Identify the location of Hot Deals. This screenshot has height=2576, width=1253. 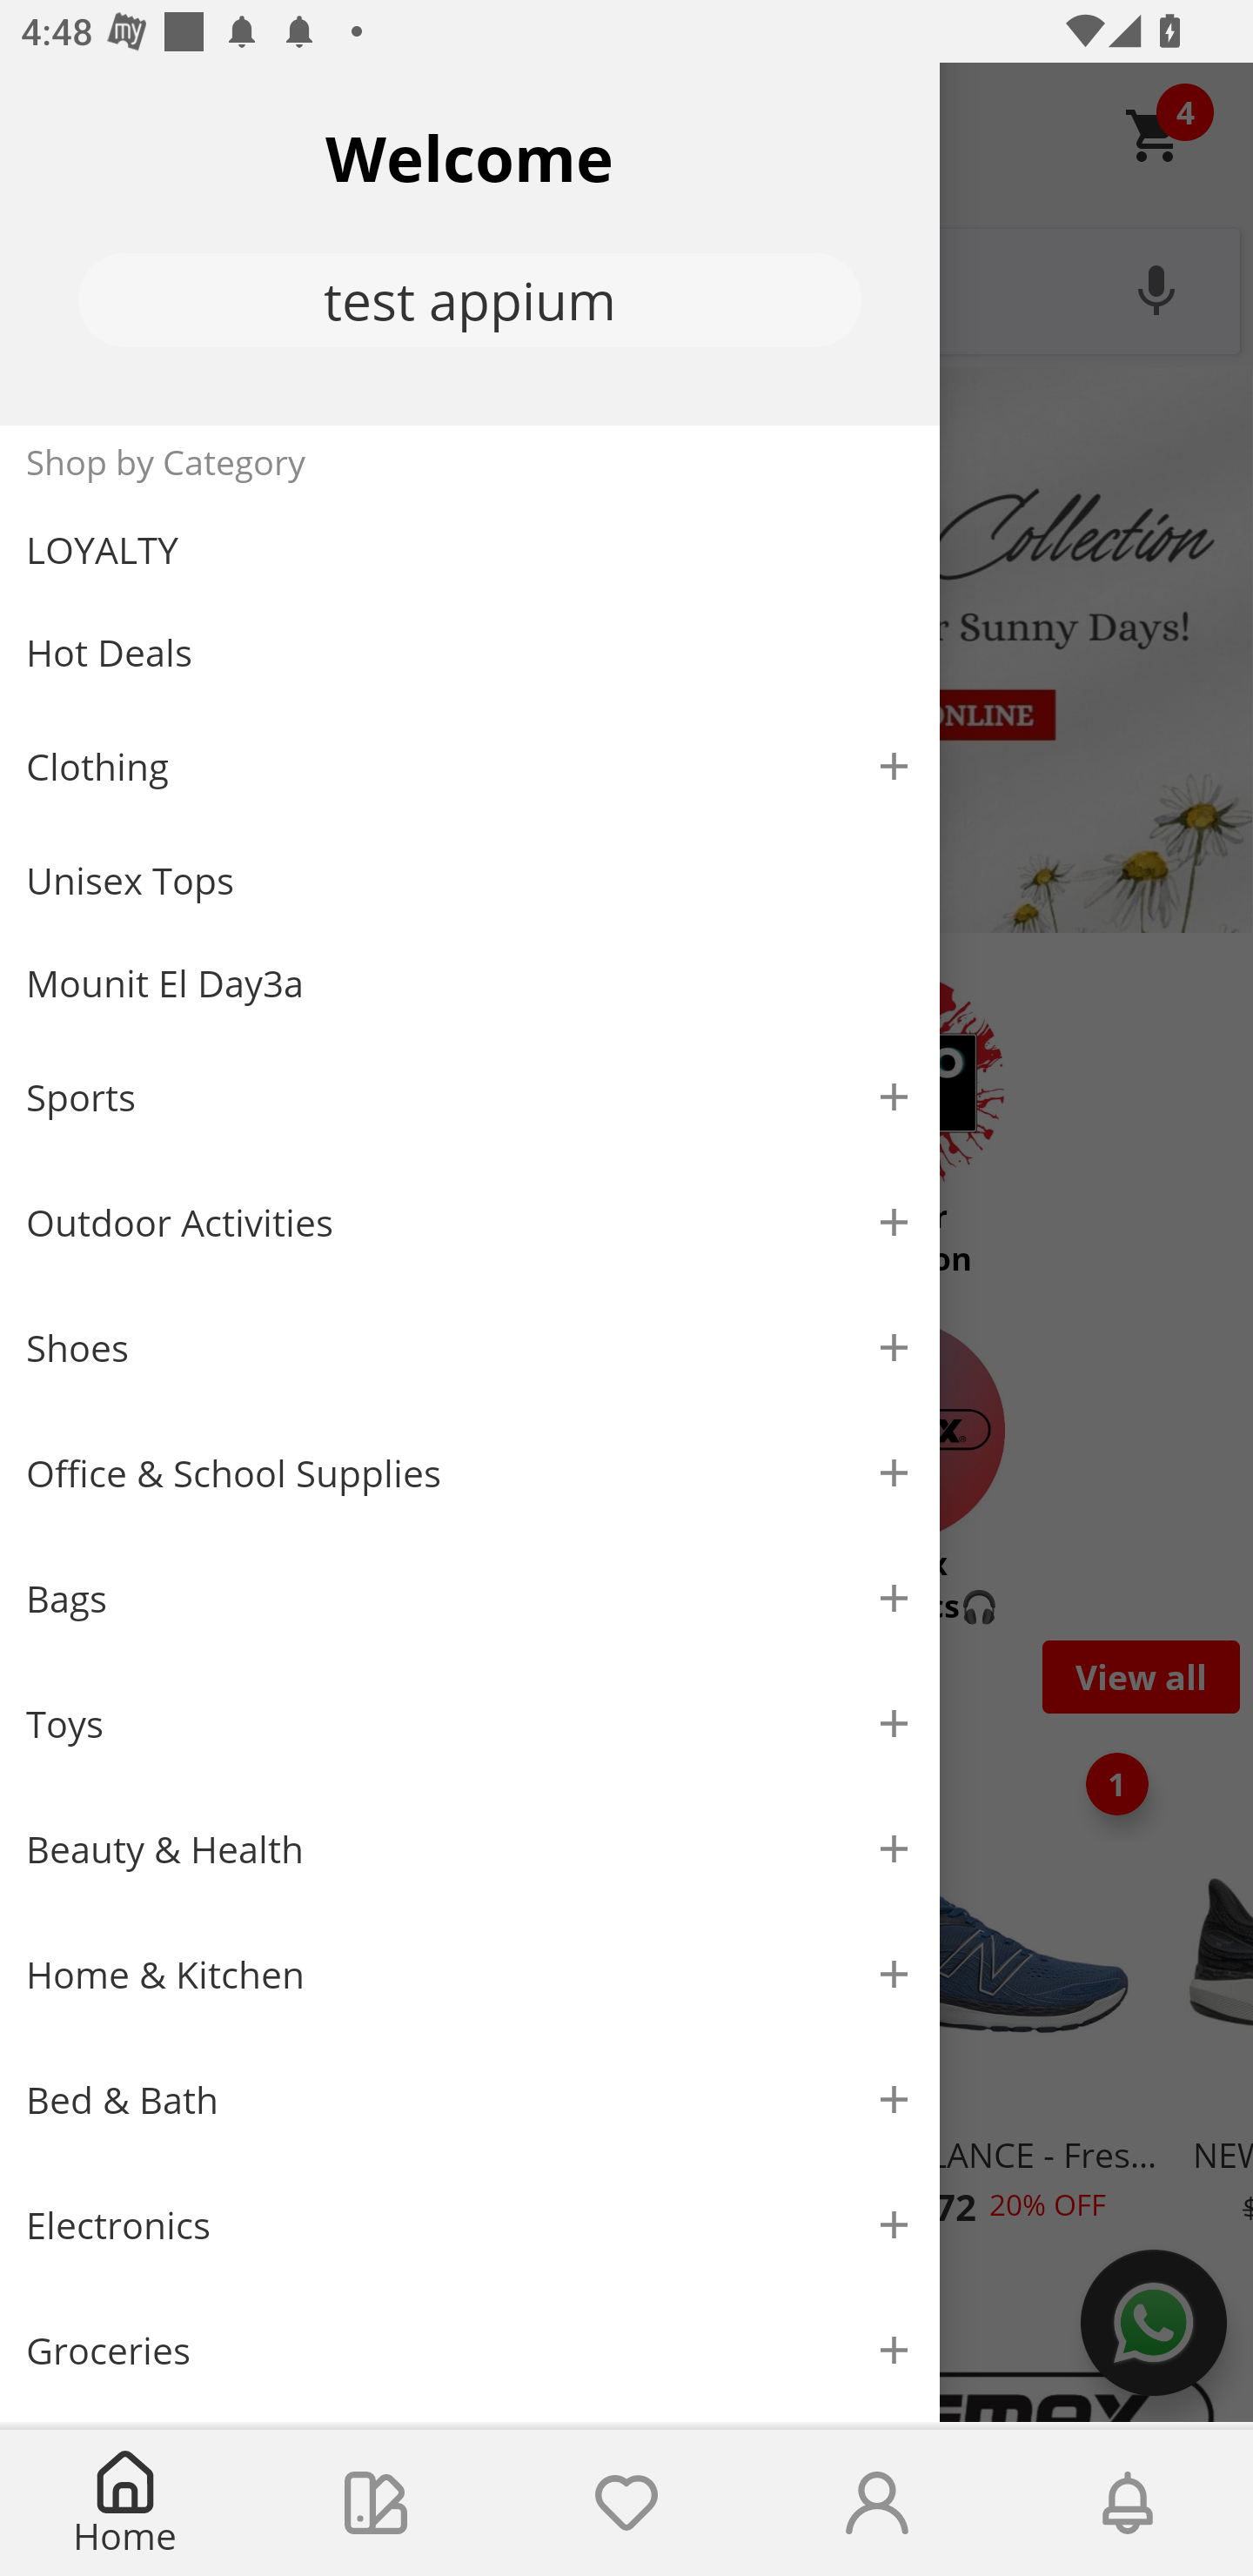
(470, 651).